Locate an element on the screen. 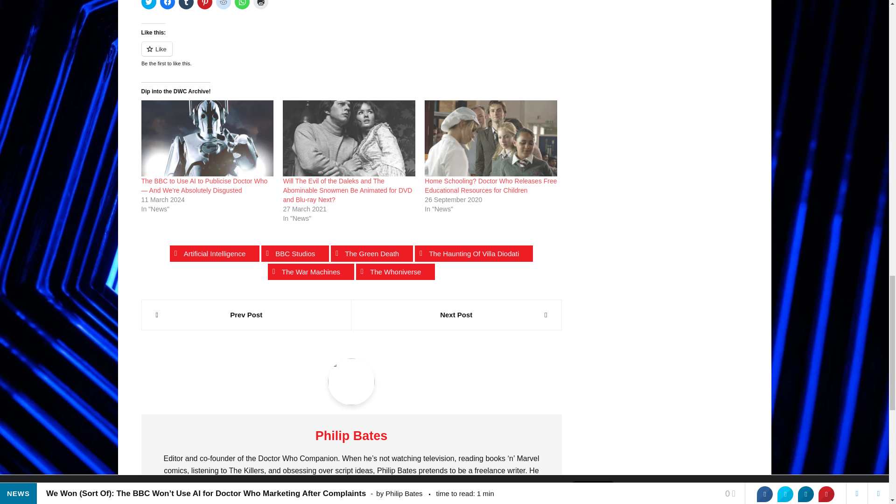 Image resolution: width=896 pixels, height=504 pixels. Click to share on Twitter is located at coordinates (148, 5).